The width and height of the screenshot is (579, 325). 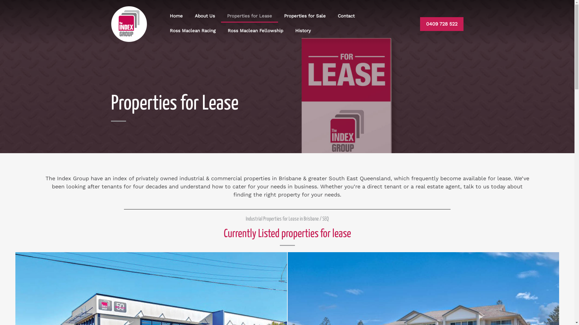 I want to click on Ross Maclean Racing, so click(x=193, y=31).